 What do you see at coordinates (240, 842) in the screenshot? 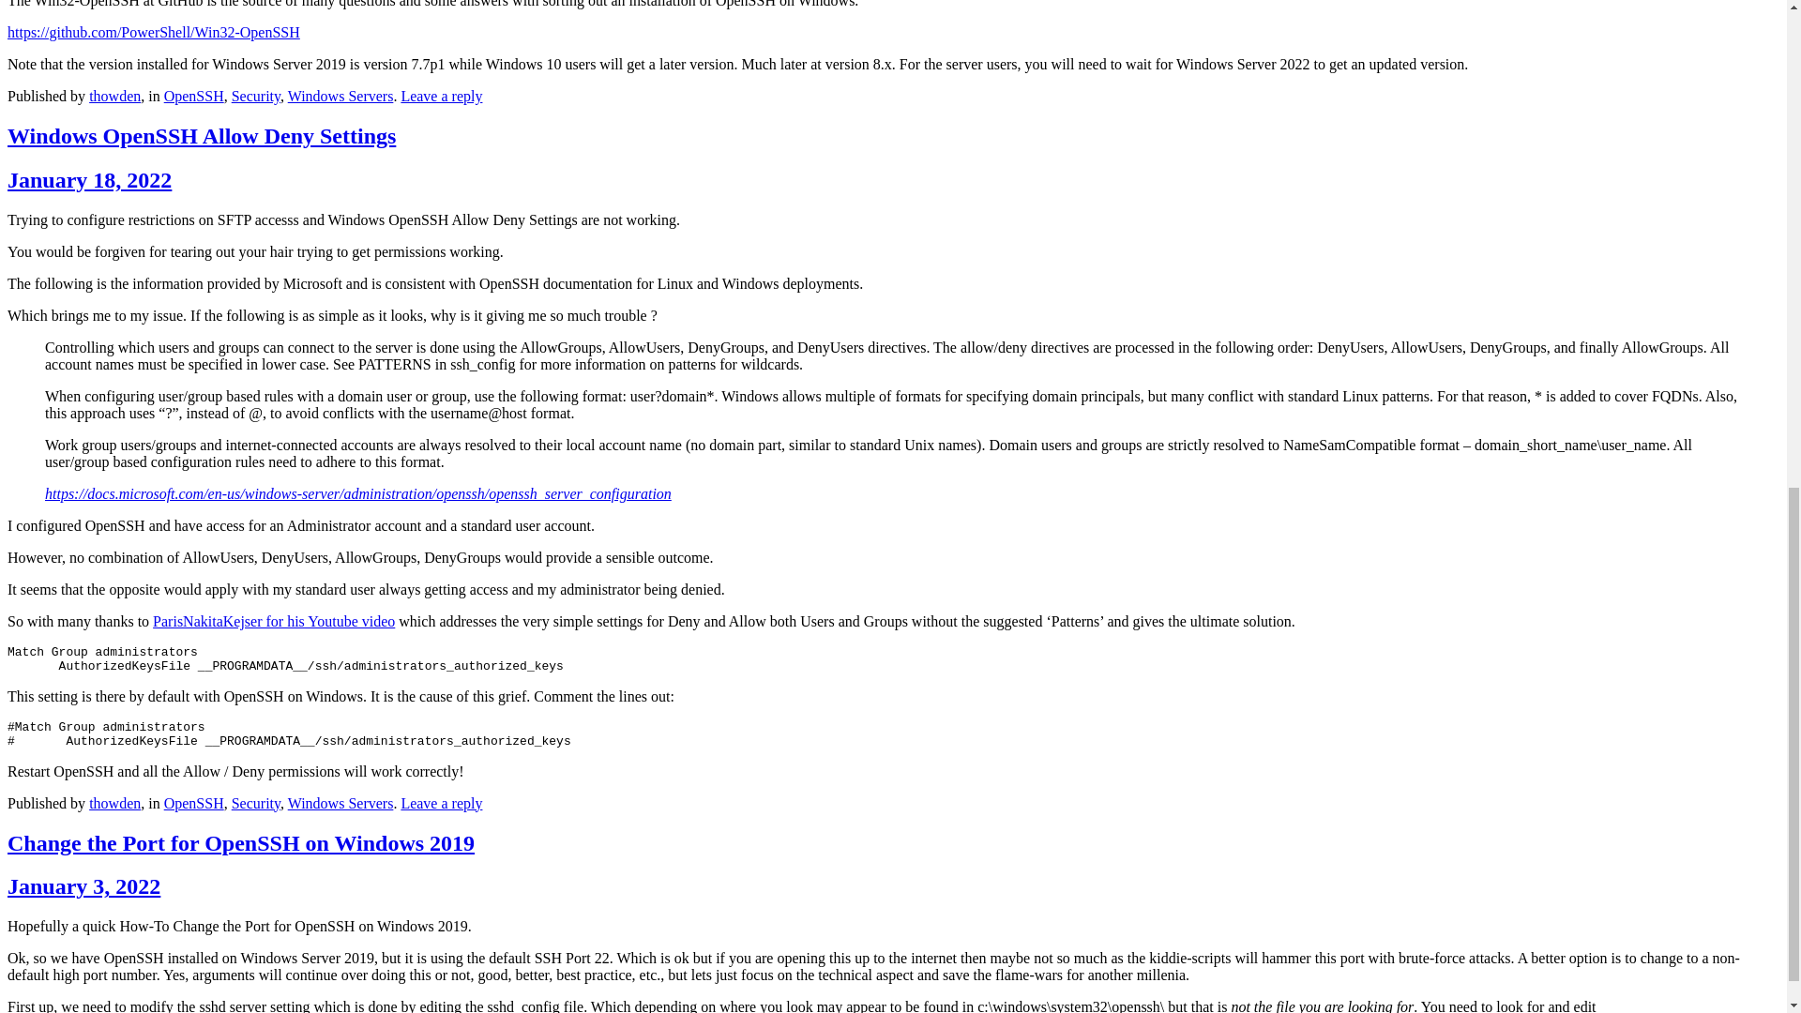
I see `Permalink to Change the Port for OpenSSH on Windows 2019` at bounding box center [240, 842].